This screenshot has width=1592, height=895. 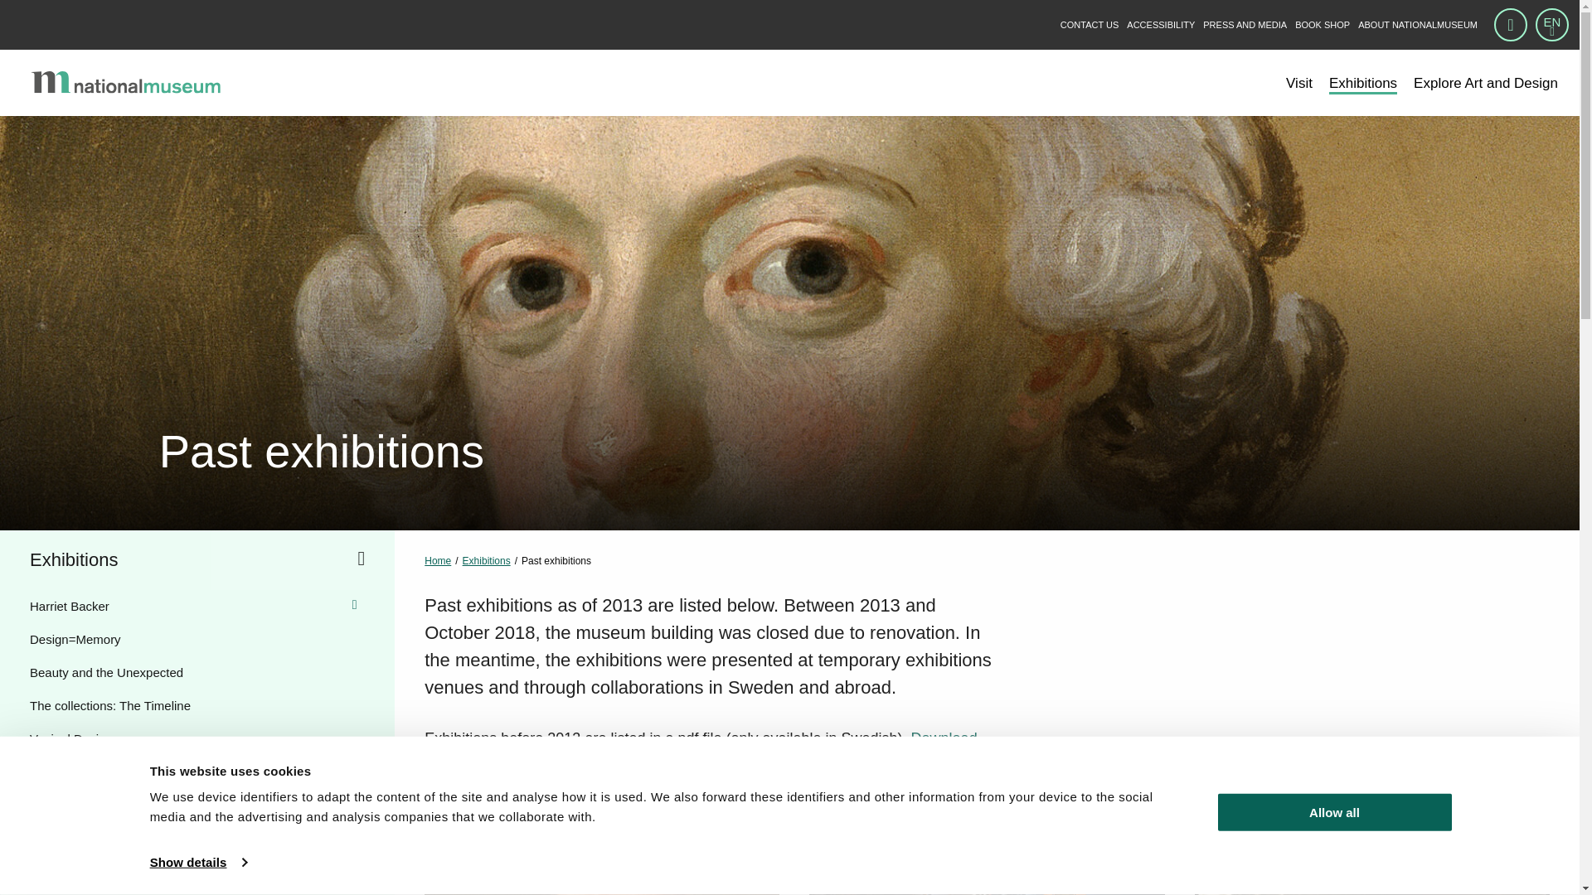 What do you see at coordinates (1486, 83) in the screenshot?
I see `Explore Art and Design` at bounding box center [1486, 83].